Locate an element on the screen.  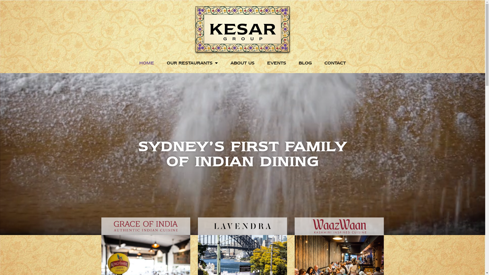
EVENTS is located at coordinates (277, 63).